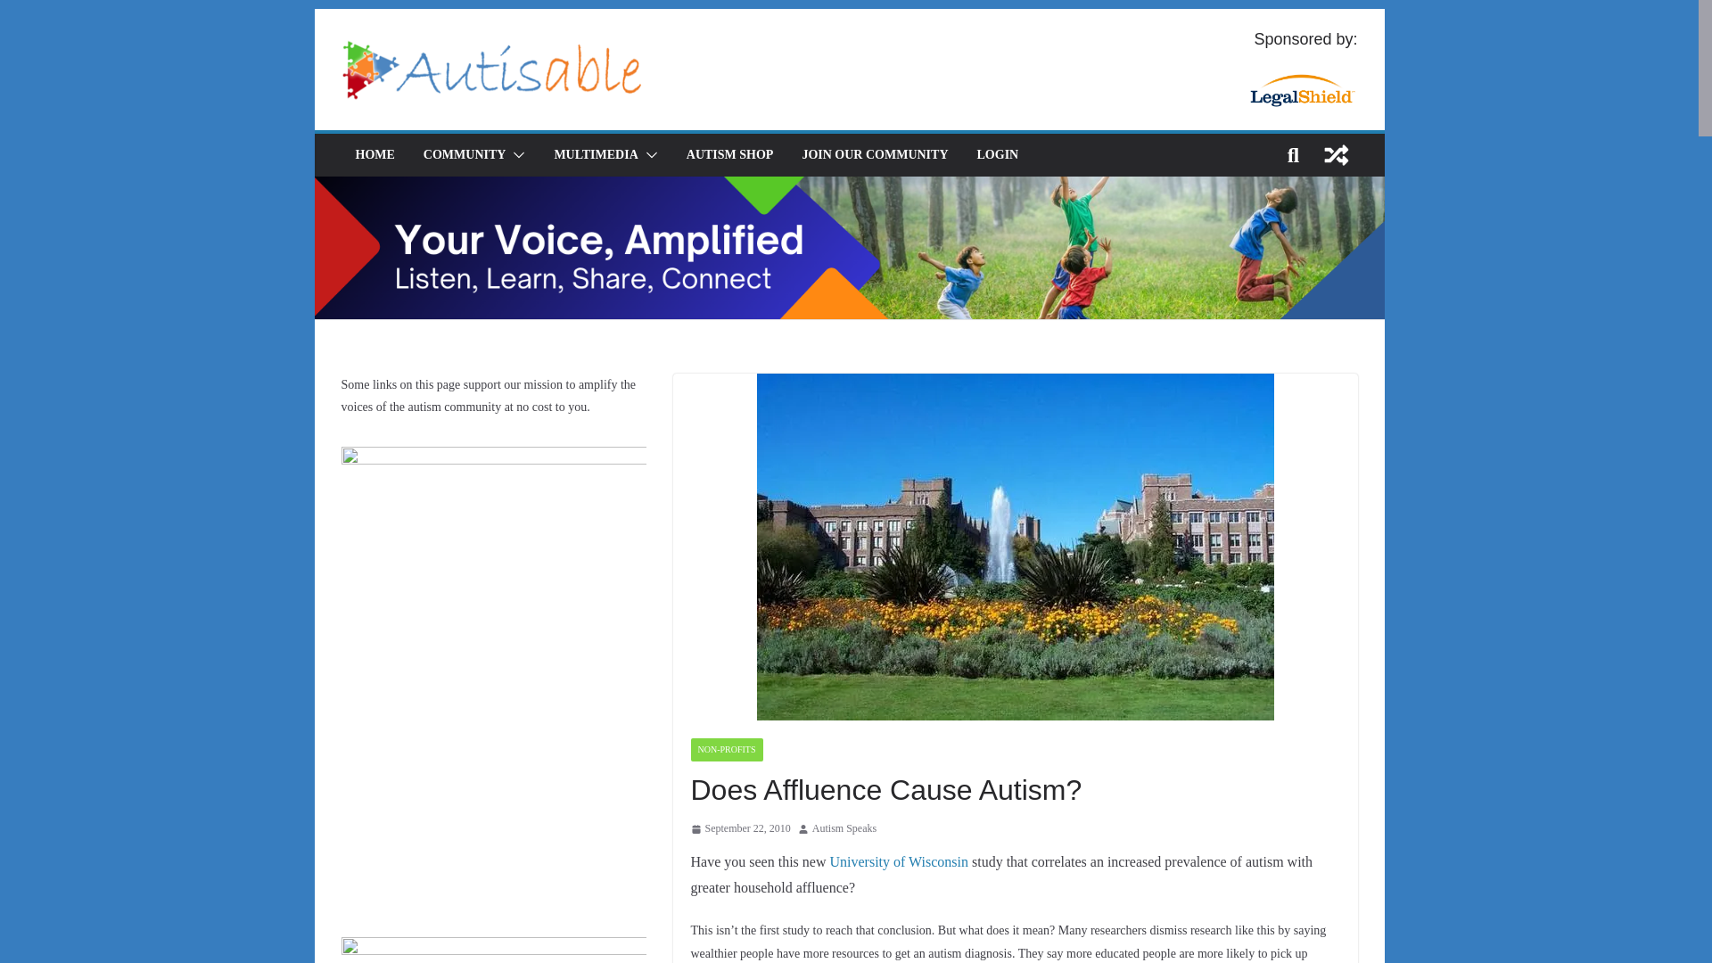  What do you see at coordinates (595, 154) in the screenshot?
I see `MULTIMEDIA` at bounding box center [595, 154].